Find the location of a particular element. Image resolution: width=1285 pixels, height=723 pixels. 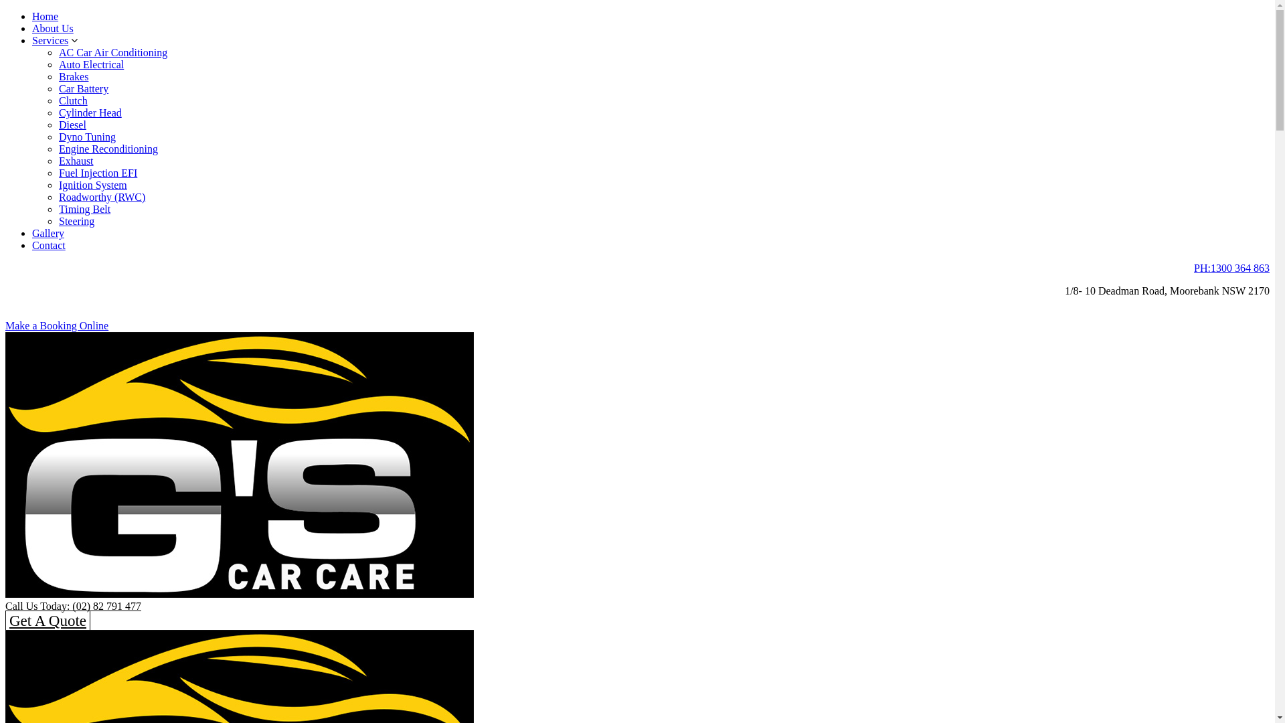

PH:1300 364 863 is located at coordinates (1231, 268).